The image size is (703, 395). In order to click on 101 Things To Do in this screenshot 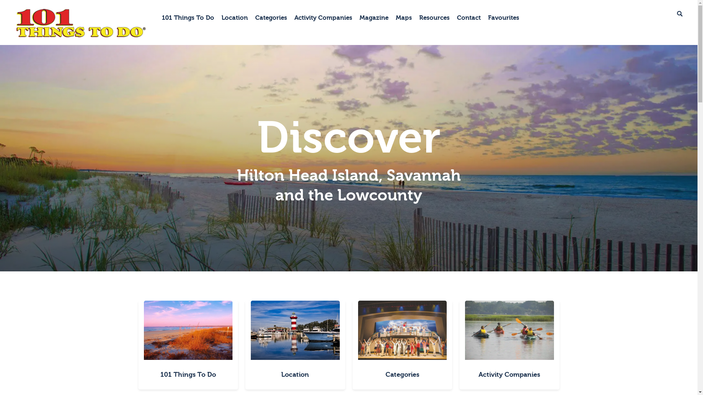, I will do `click(188, 18)`.